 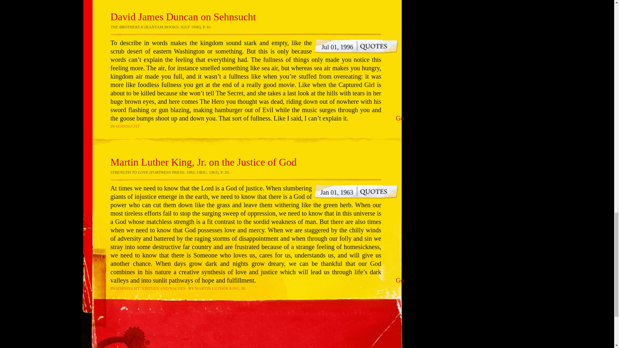 What do you see at coordinates (220, 288) in the screenshot?
I see `MARTIN LUTHER KING JR.` at bounding box center [220, 288].